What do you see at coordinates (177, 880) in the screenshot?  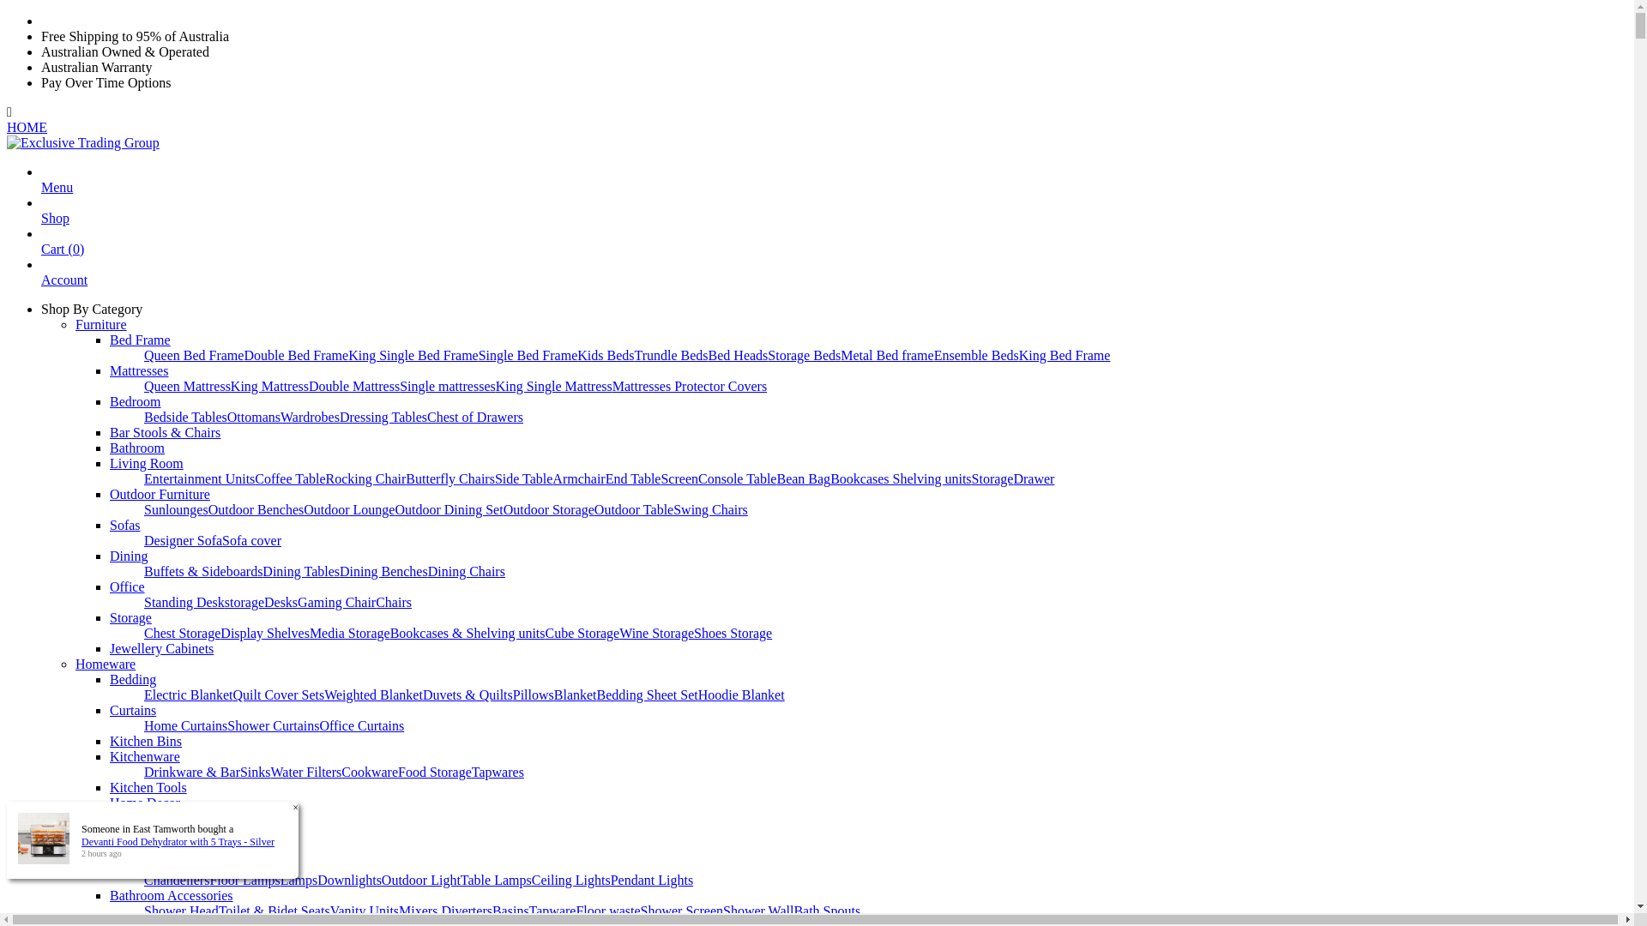 I see `Chandeliers` at bounding box center [177, 880].